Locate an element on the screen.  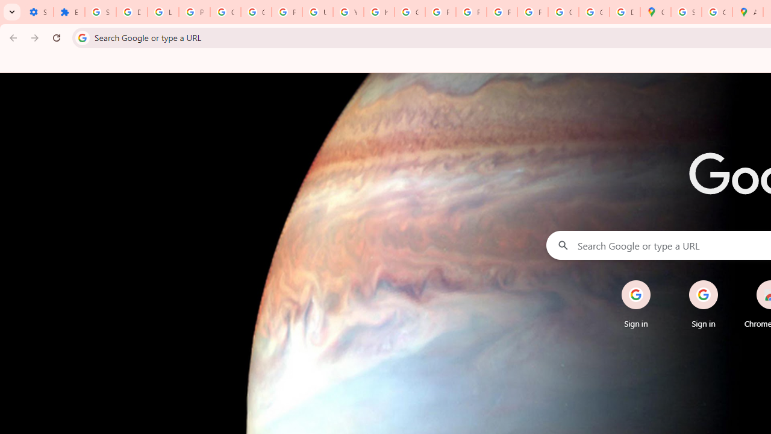
Create your Google Account is located at coordinates (717, 12).